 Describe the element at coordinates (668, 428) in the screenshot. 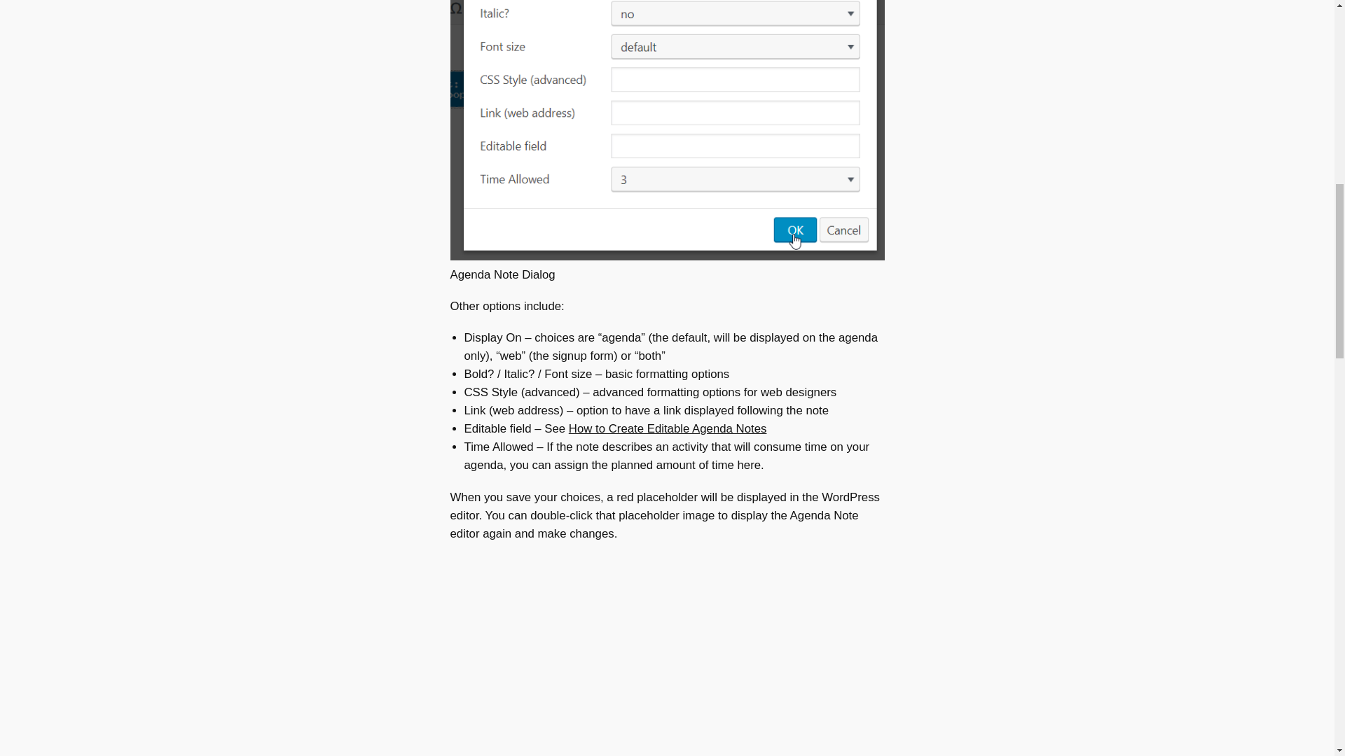

I see `How to Create Editable Agenda Notes` at that location.